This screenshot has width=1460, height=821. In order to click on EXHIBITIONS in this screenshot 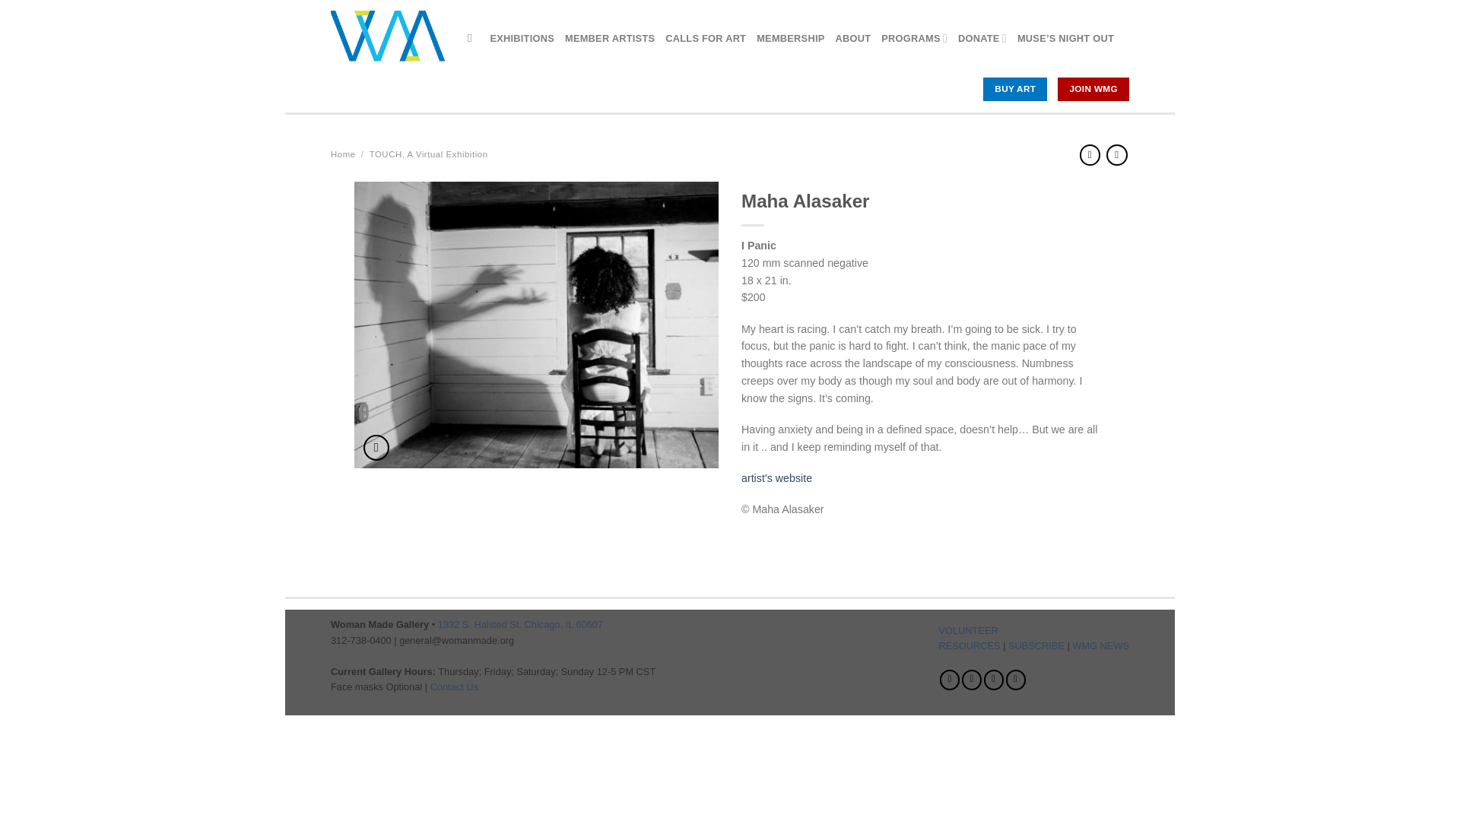, I will do `click(522, 38)`.